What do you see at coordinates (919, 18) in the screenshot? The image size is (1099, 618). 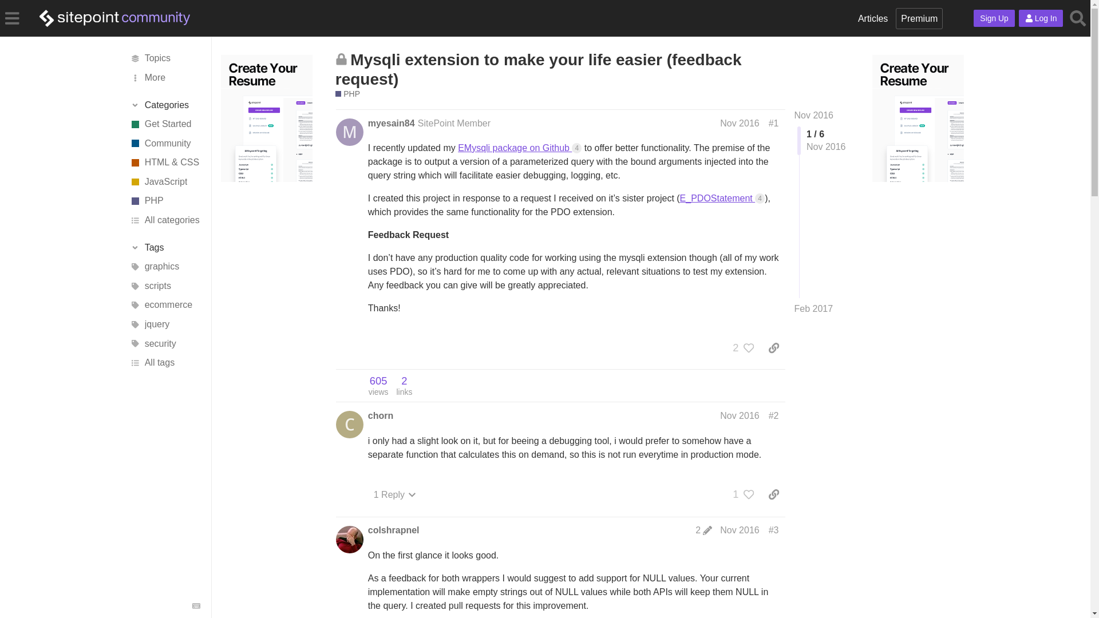 I see `Premium` at bounding box center [919, 18].